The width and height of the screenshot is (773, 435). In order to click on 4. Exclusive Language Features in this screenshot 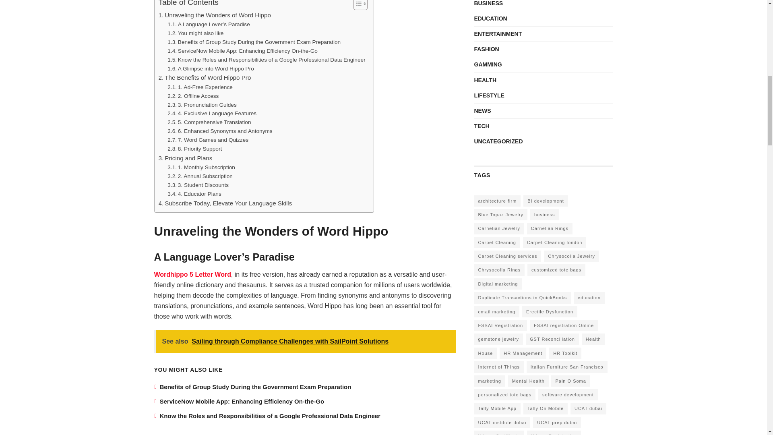, I will do `click(212, 114)`.